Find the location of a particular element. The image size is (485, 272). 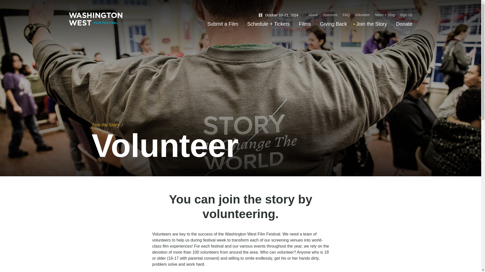

About is located at coordinates (313, 15).